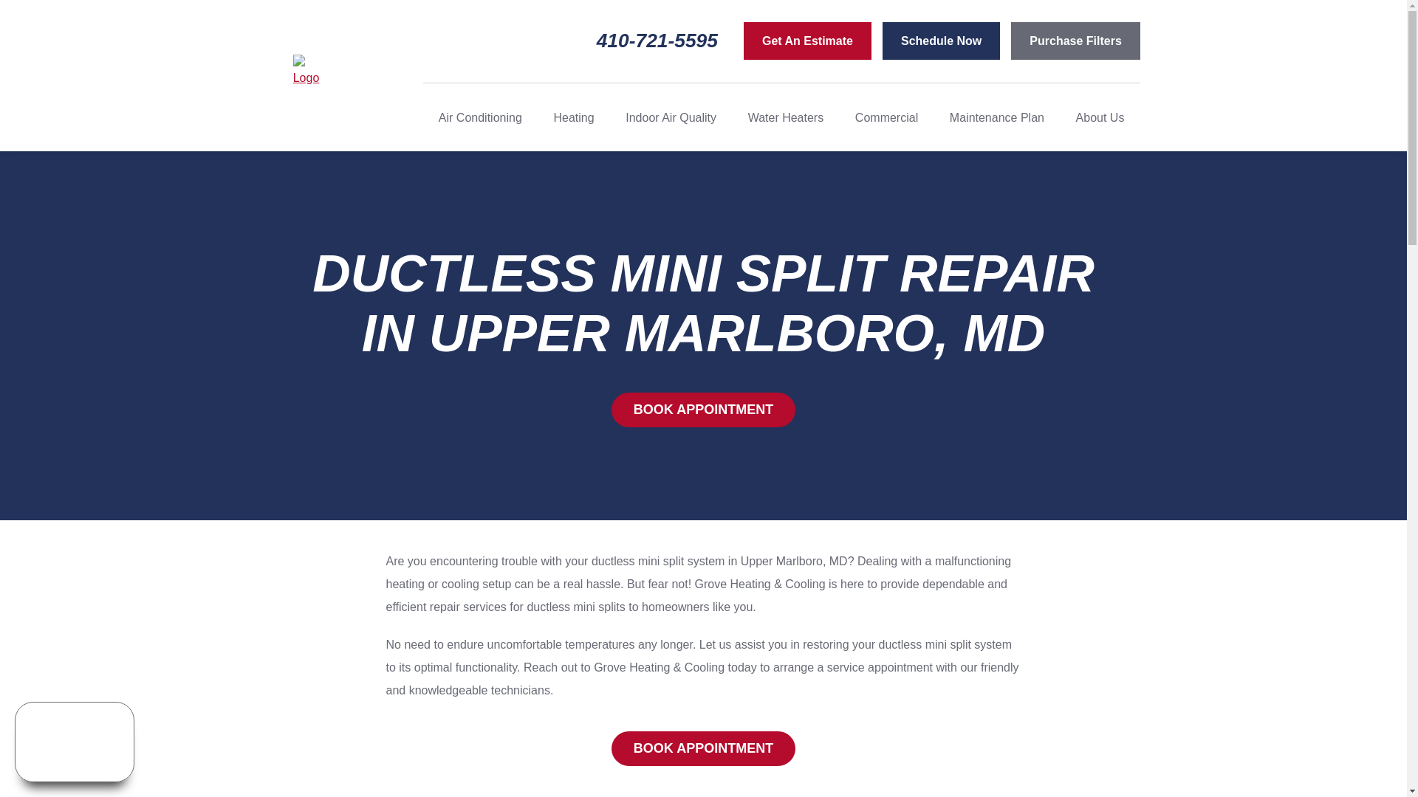  I want to click on Water Heaters, so click(786, 118).